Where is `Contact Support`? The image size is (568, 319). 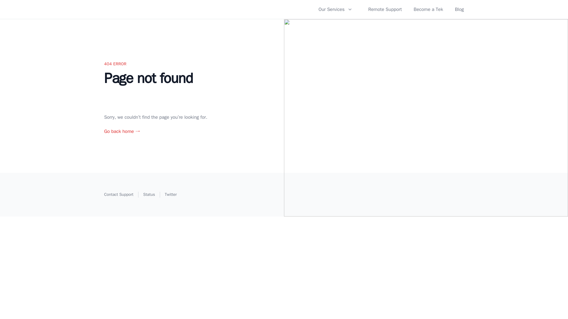 Contact Support is located at coordinates (119, 194).